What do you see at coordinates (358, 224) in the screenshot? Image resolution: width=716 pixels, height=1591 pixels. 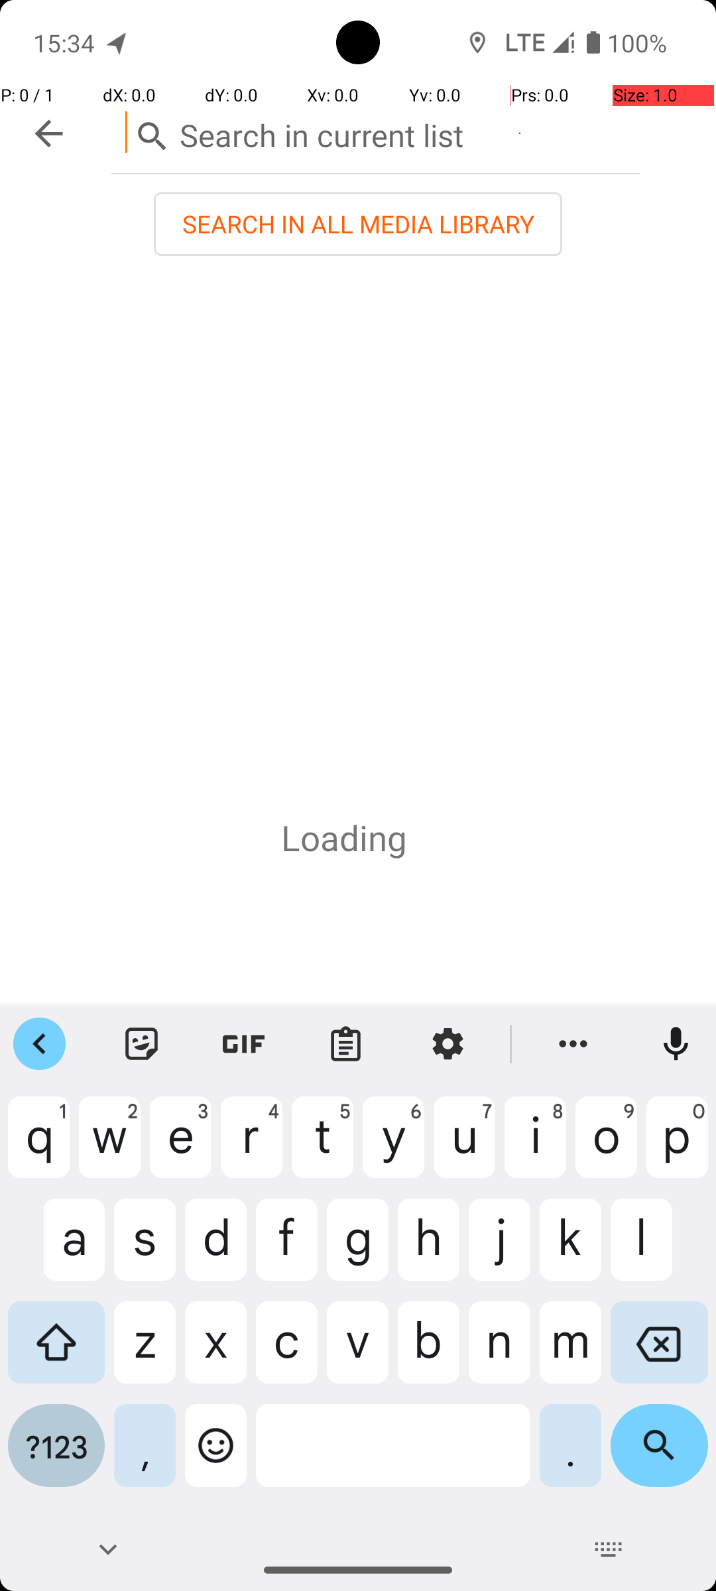 I see `SEARCH IN ALL MEDIA LIBRARY` at bounding box center [358, 224].